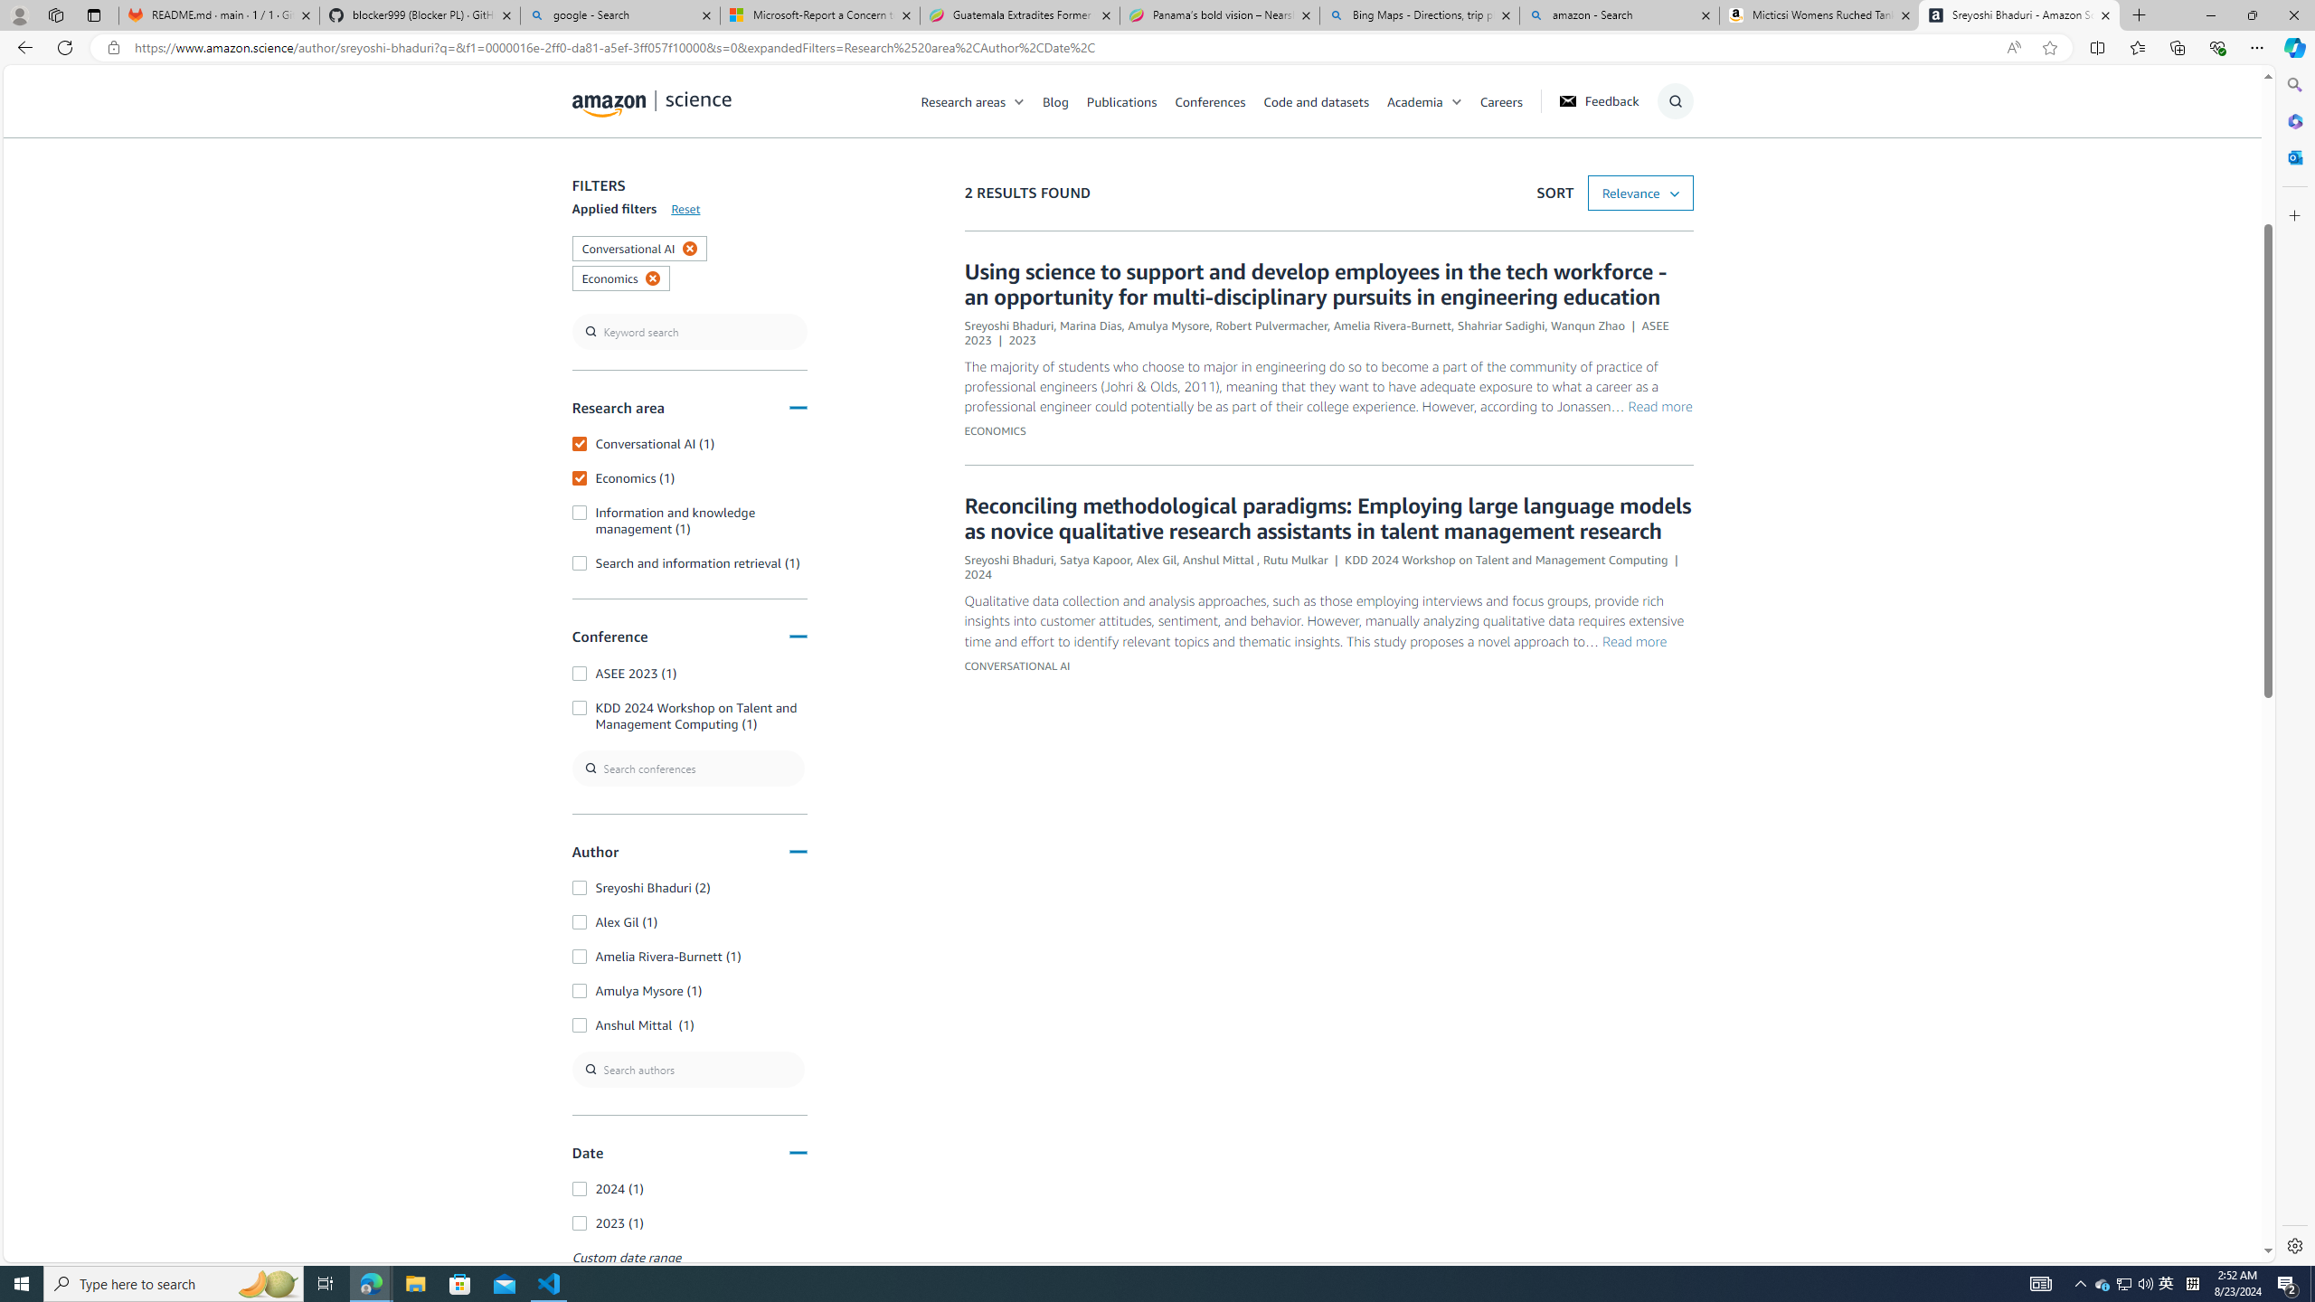  I want to click on Conferences, so click(1209, 100).